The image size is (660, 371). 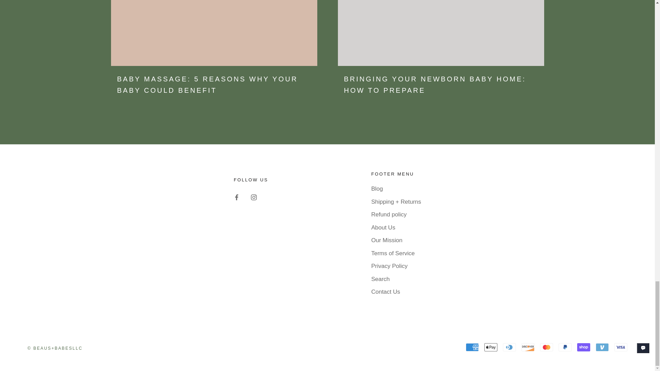 What do you see at coordinates (546, 347) in the screenshot?
I see `Mastercard` at bounding box center [546, 347].